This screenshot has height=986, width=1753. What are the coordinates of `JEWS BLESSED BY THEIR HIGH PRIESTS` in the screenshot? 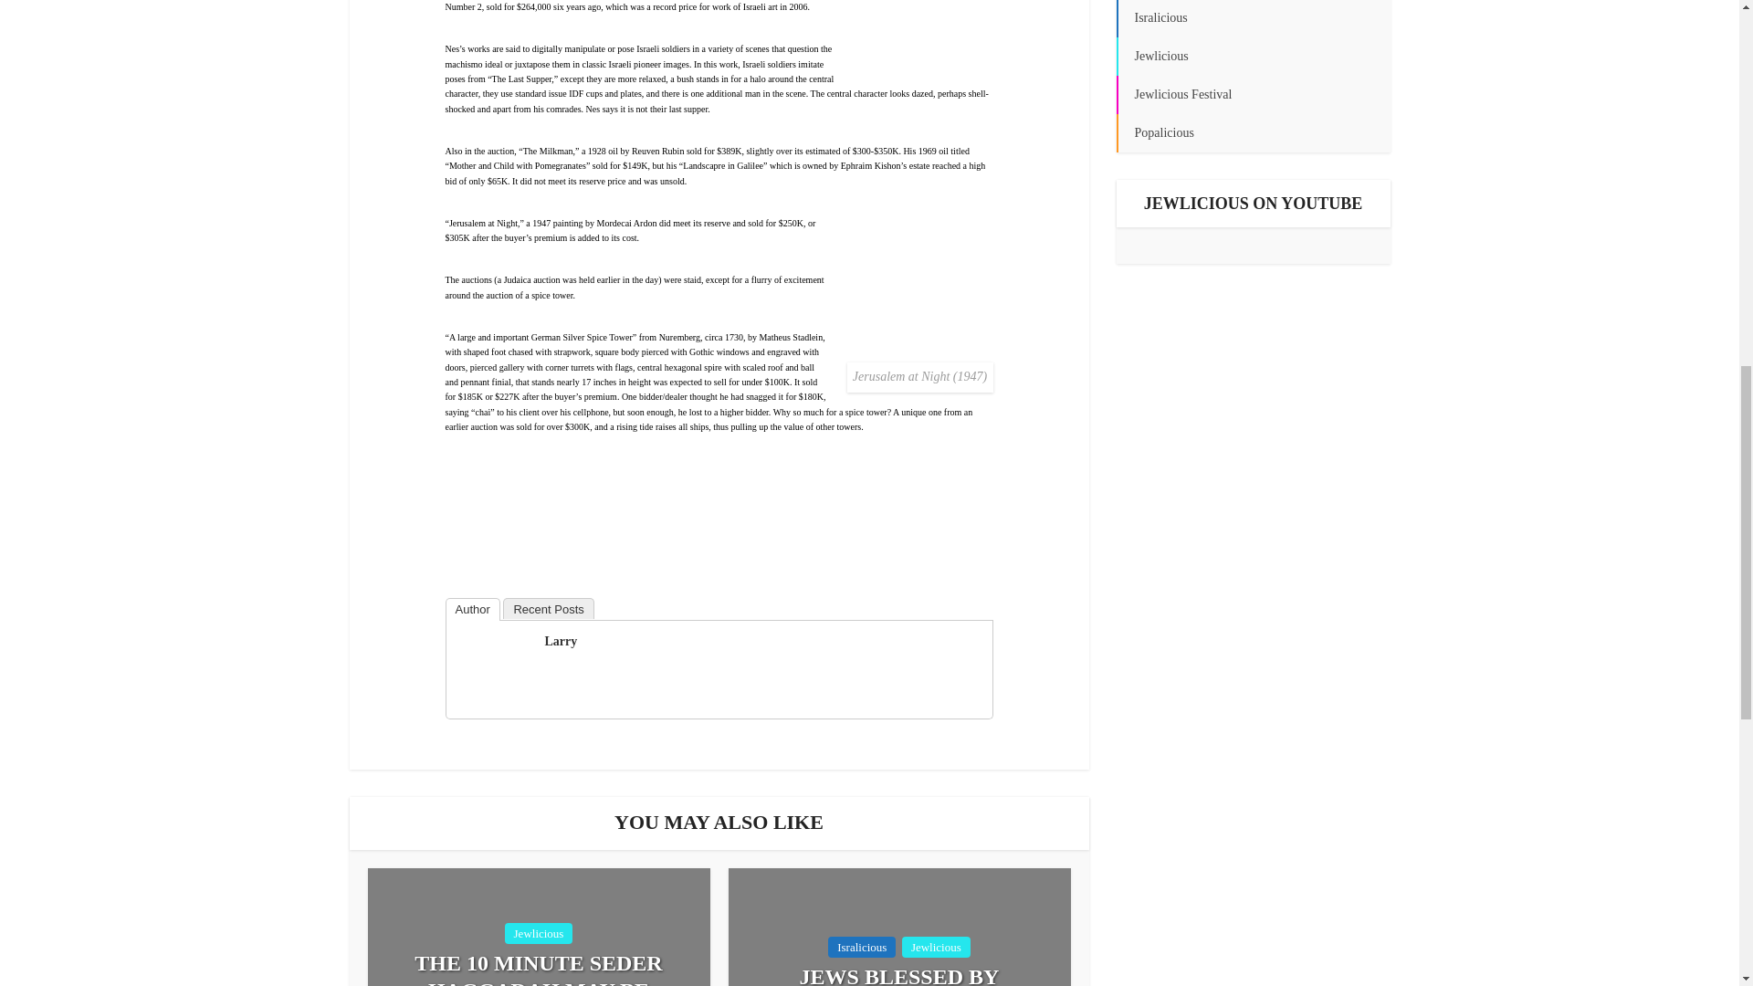 It's located at (900, 975).